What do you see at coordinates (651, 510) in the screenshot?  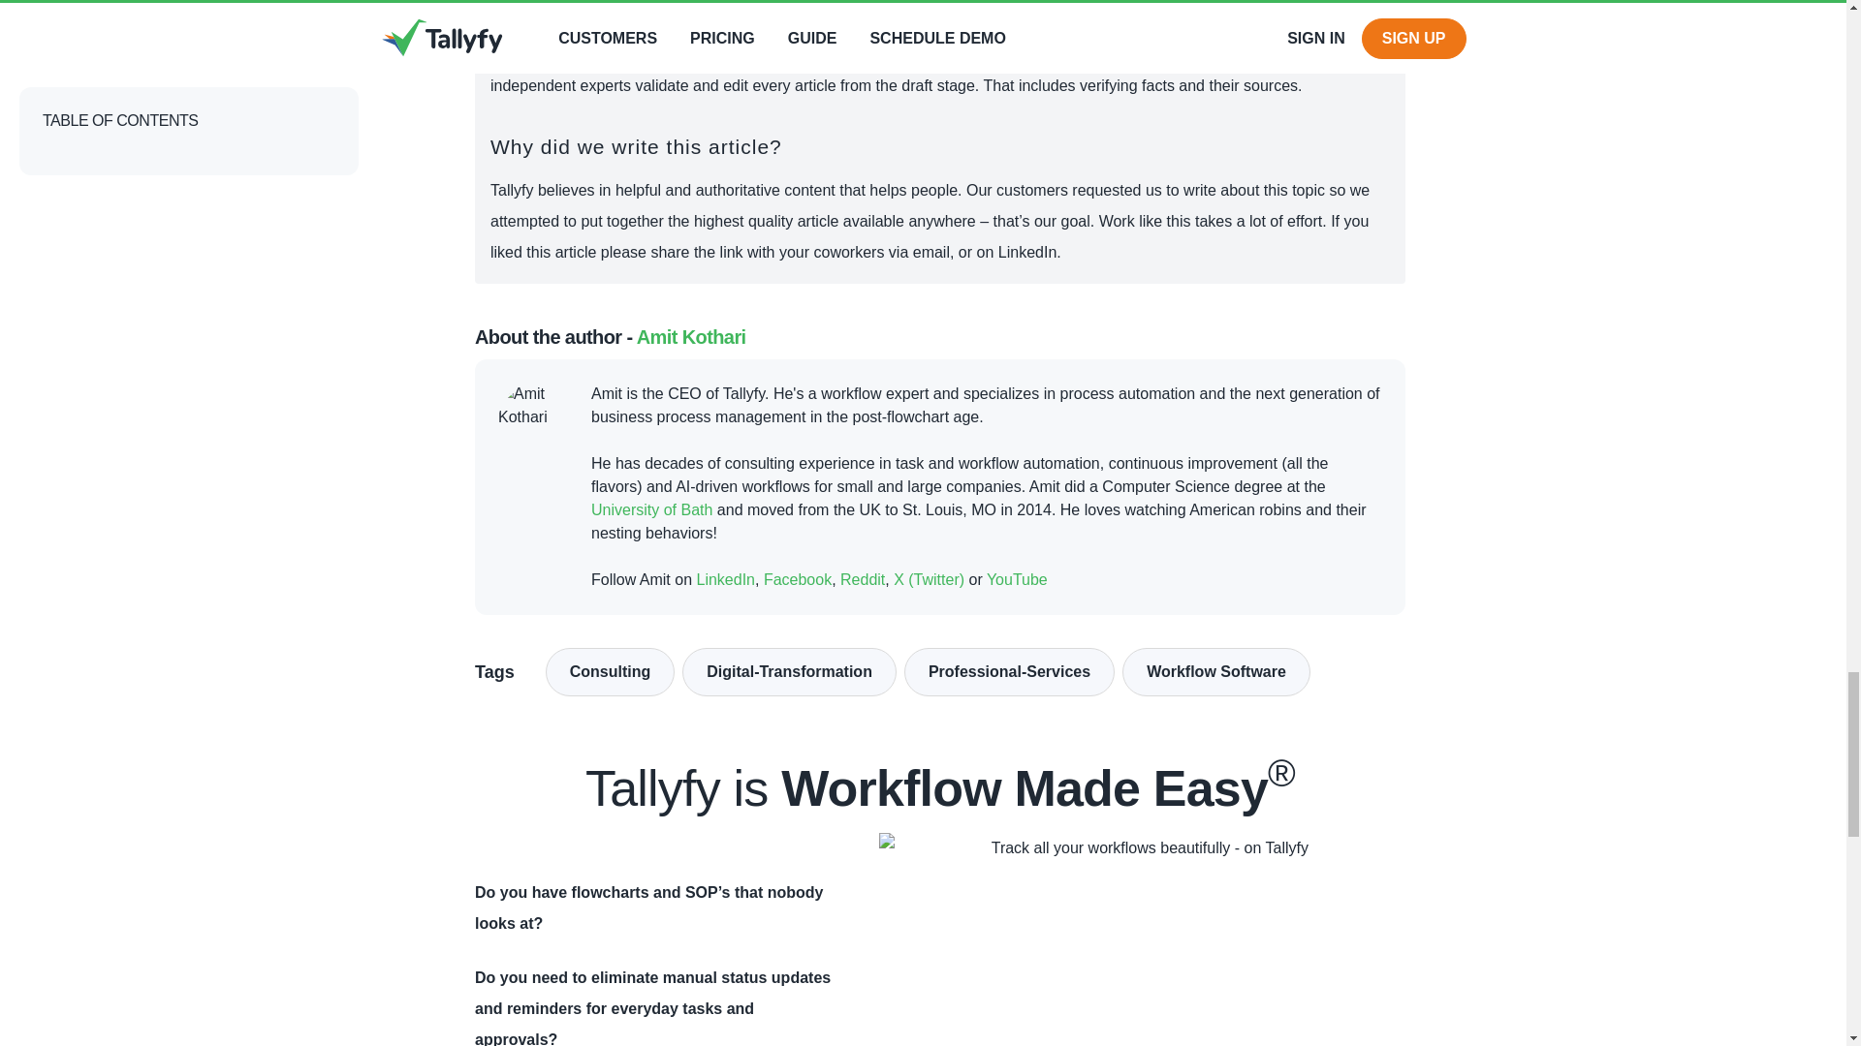 I see `University of Bath` at bounding box center [651, 510].